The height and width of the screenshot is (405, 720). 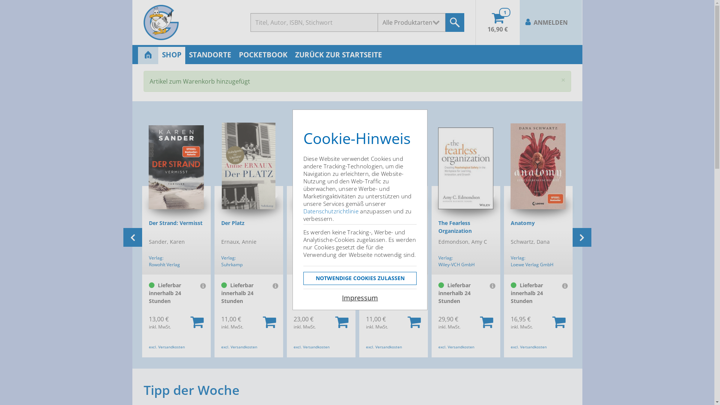 I want to click on Verlag:
Piper Verlag, so click(x=176, y=261).